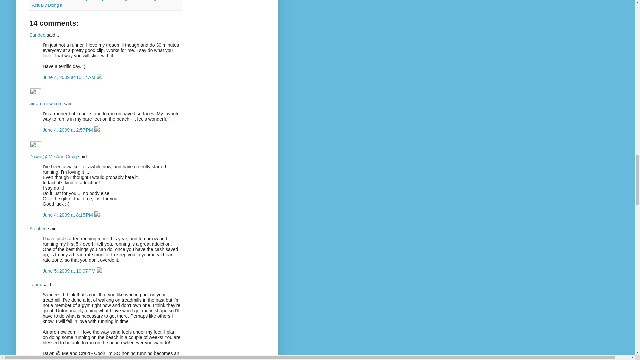 This screenshot has width=640, height=360. I want to click on Delete Comment, so click(99, 271).